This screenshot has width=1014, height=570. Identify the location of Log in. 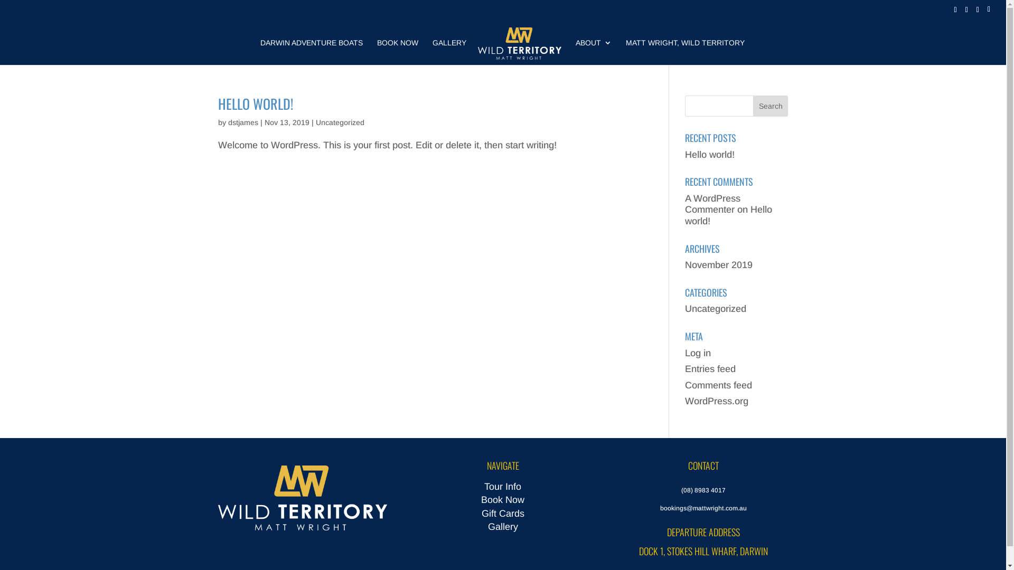
(698, 353).